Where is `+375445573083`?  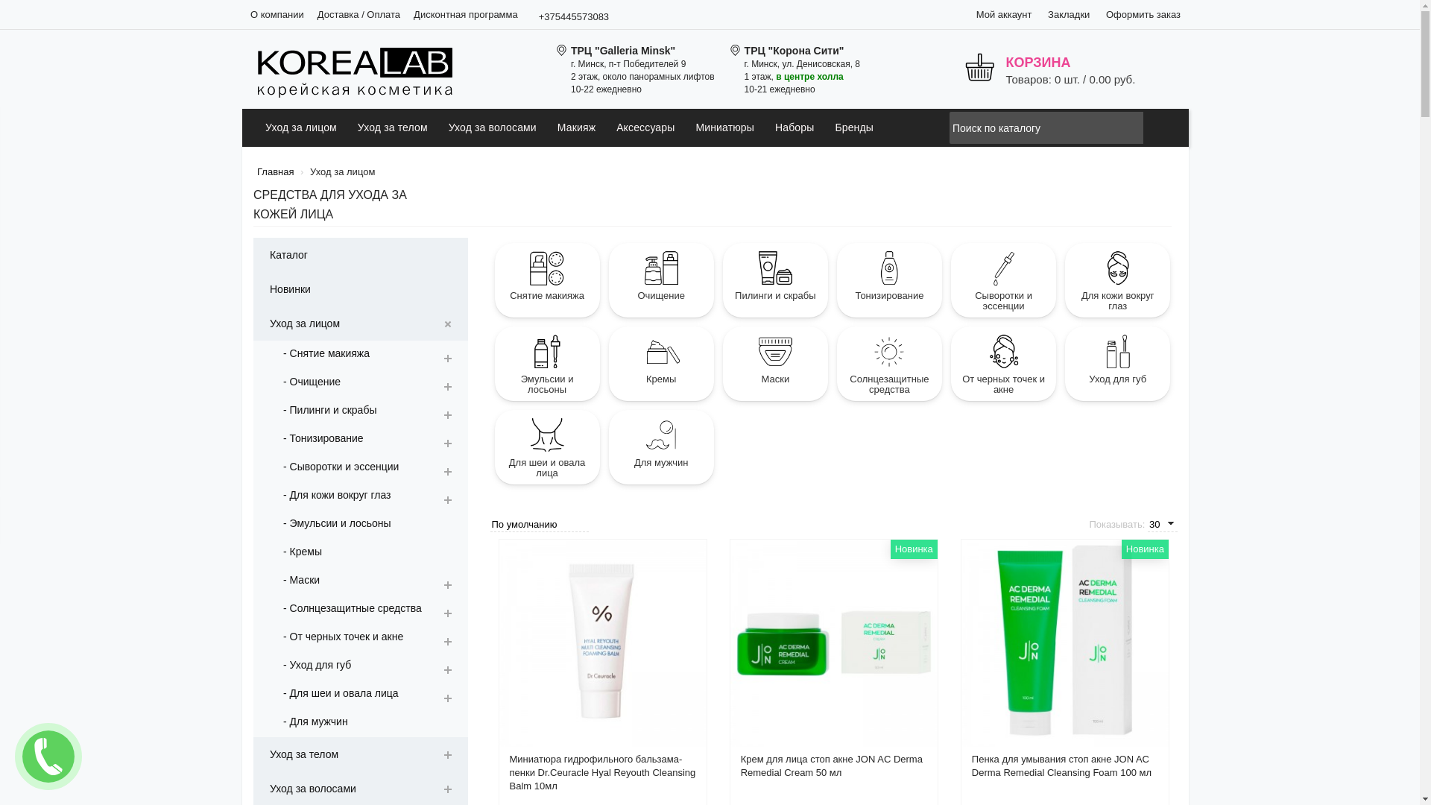
+375445573083 is located at coordinates (578, 17).